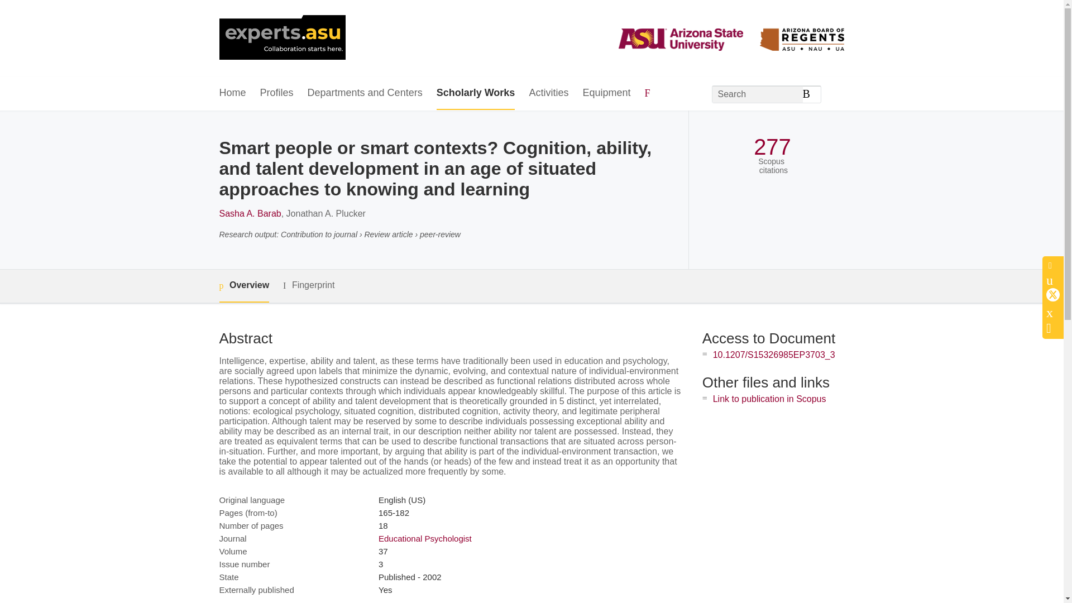 The image size is (1072, 603). I want to click on Profiles, so click(277, 93).